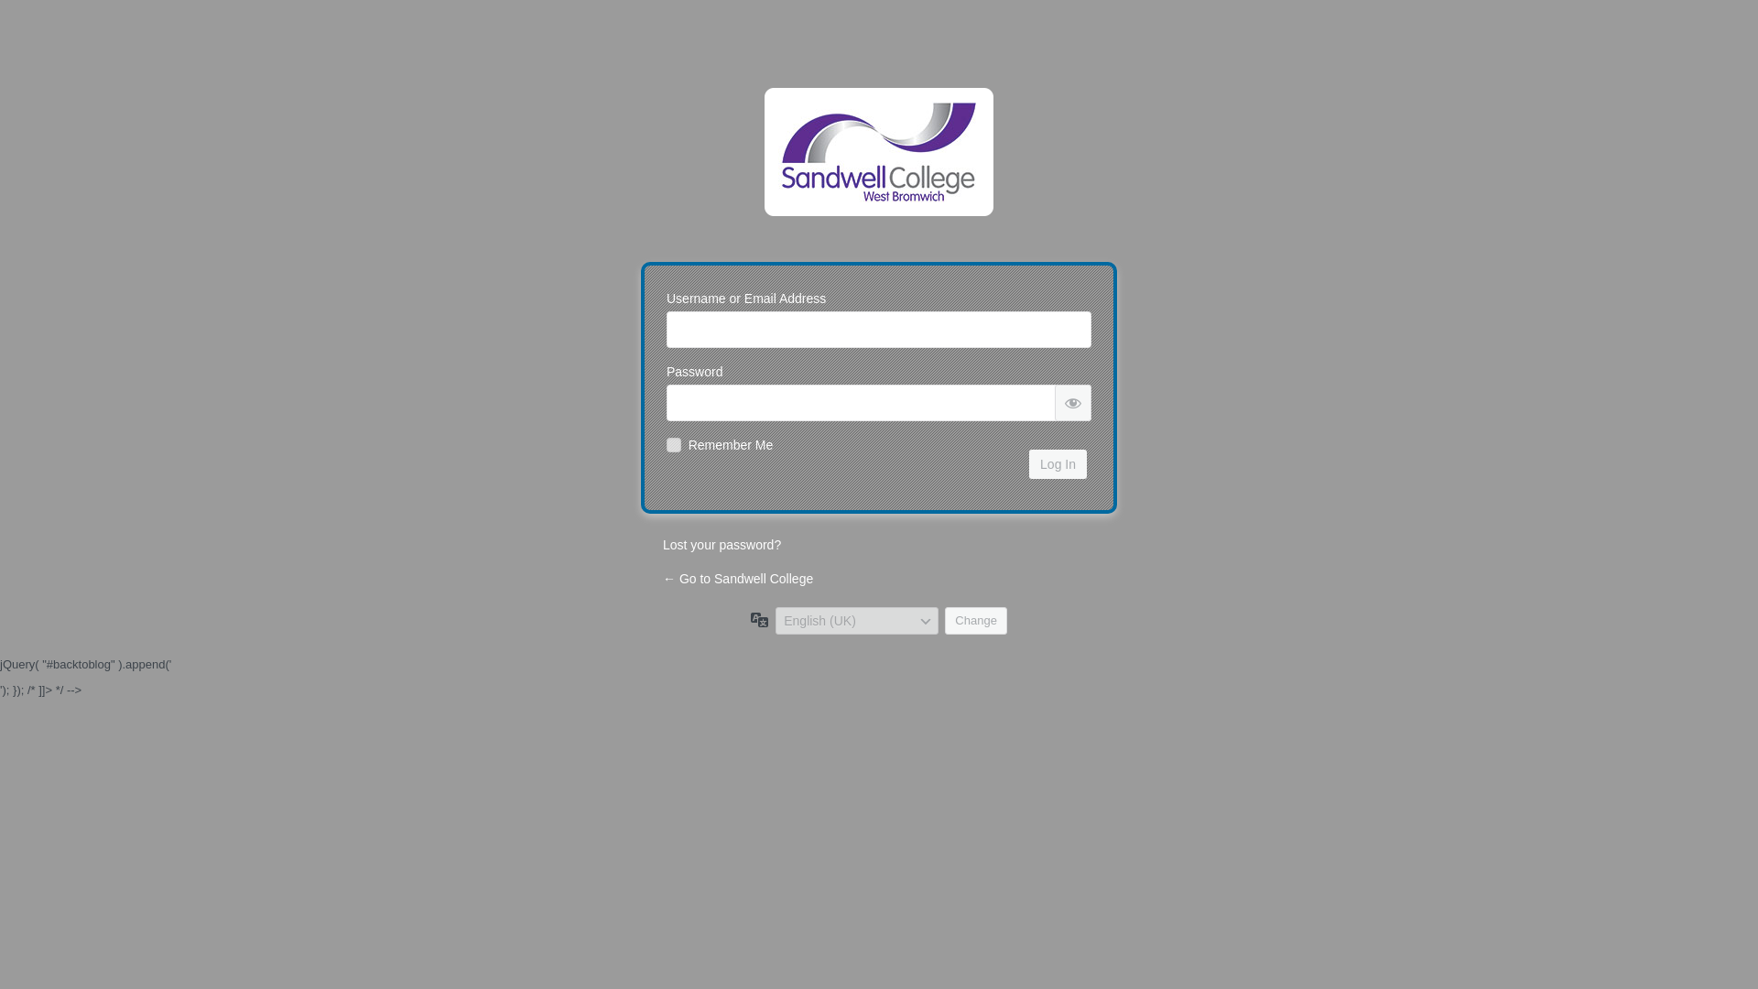 This screenshot has width=1758, height=989. What do you see at coordinates (722, 544) in the screenshot?
I see `Lost your password?` at bounding box center [722, 544].